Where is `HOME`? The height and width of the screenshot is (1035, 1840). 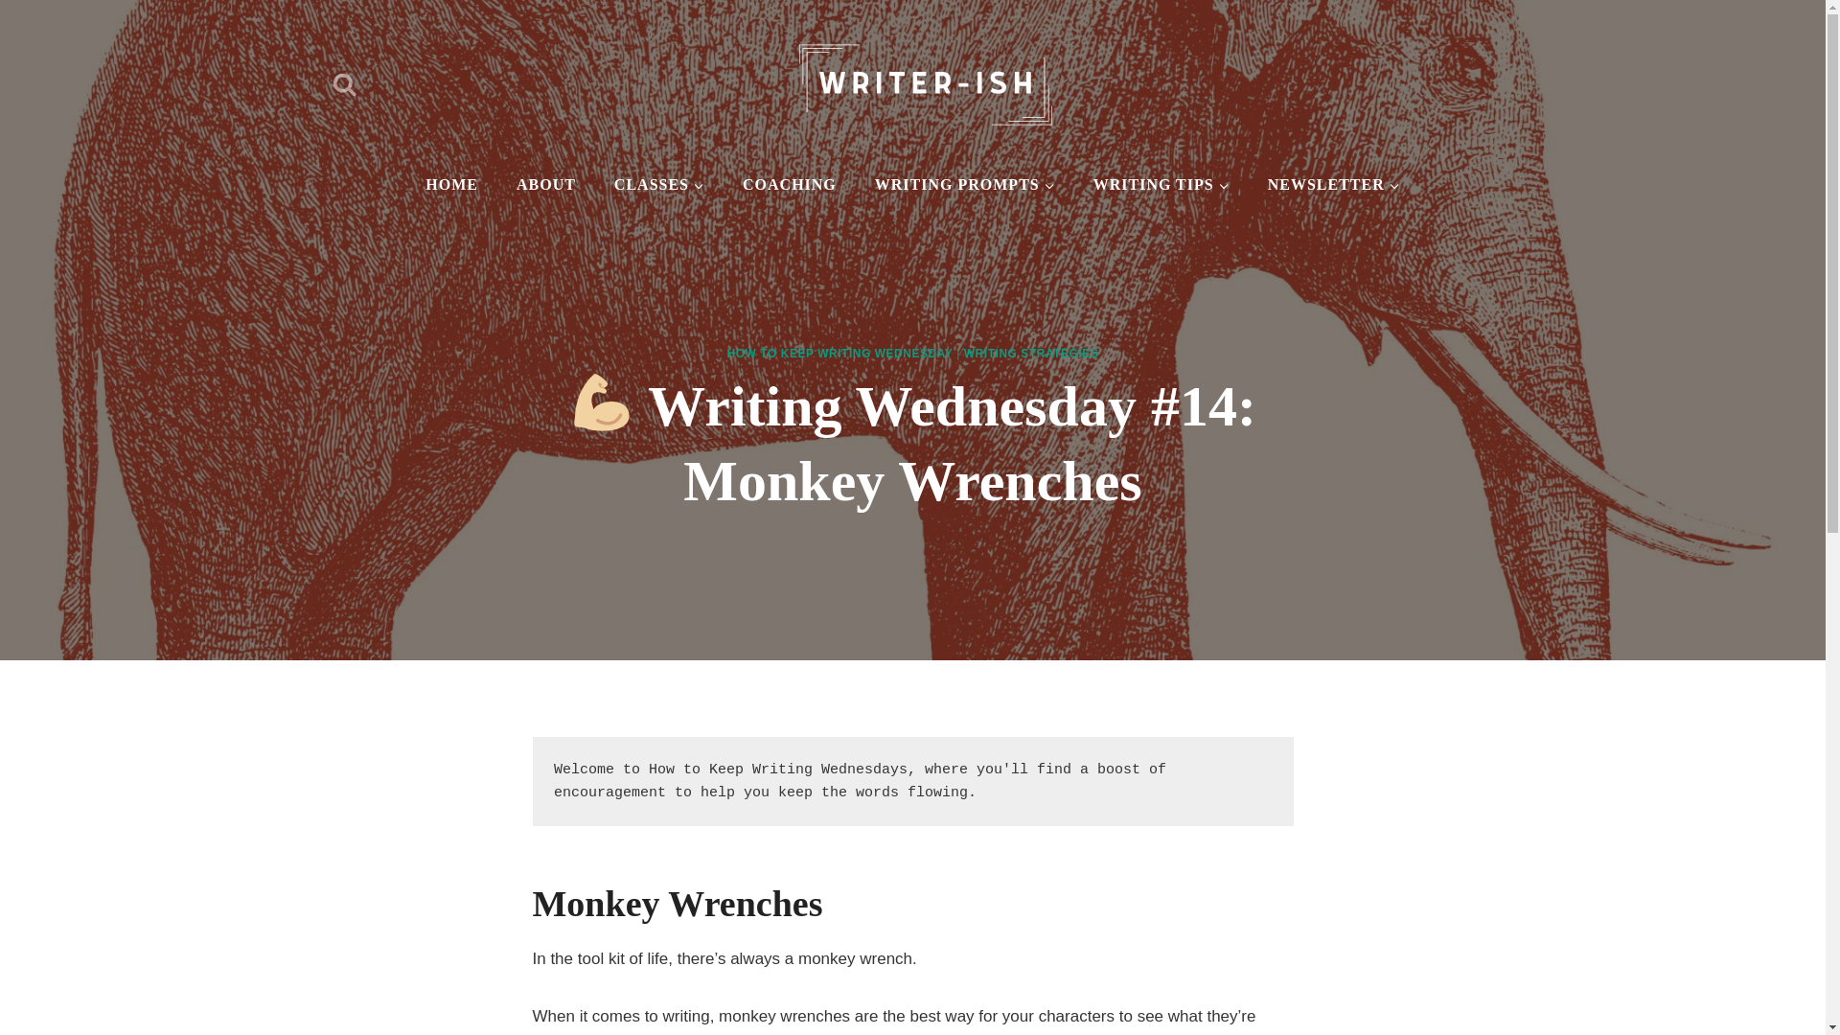 HOME is located at coordinates (451, 185).